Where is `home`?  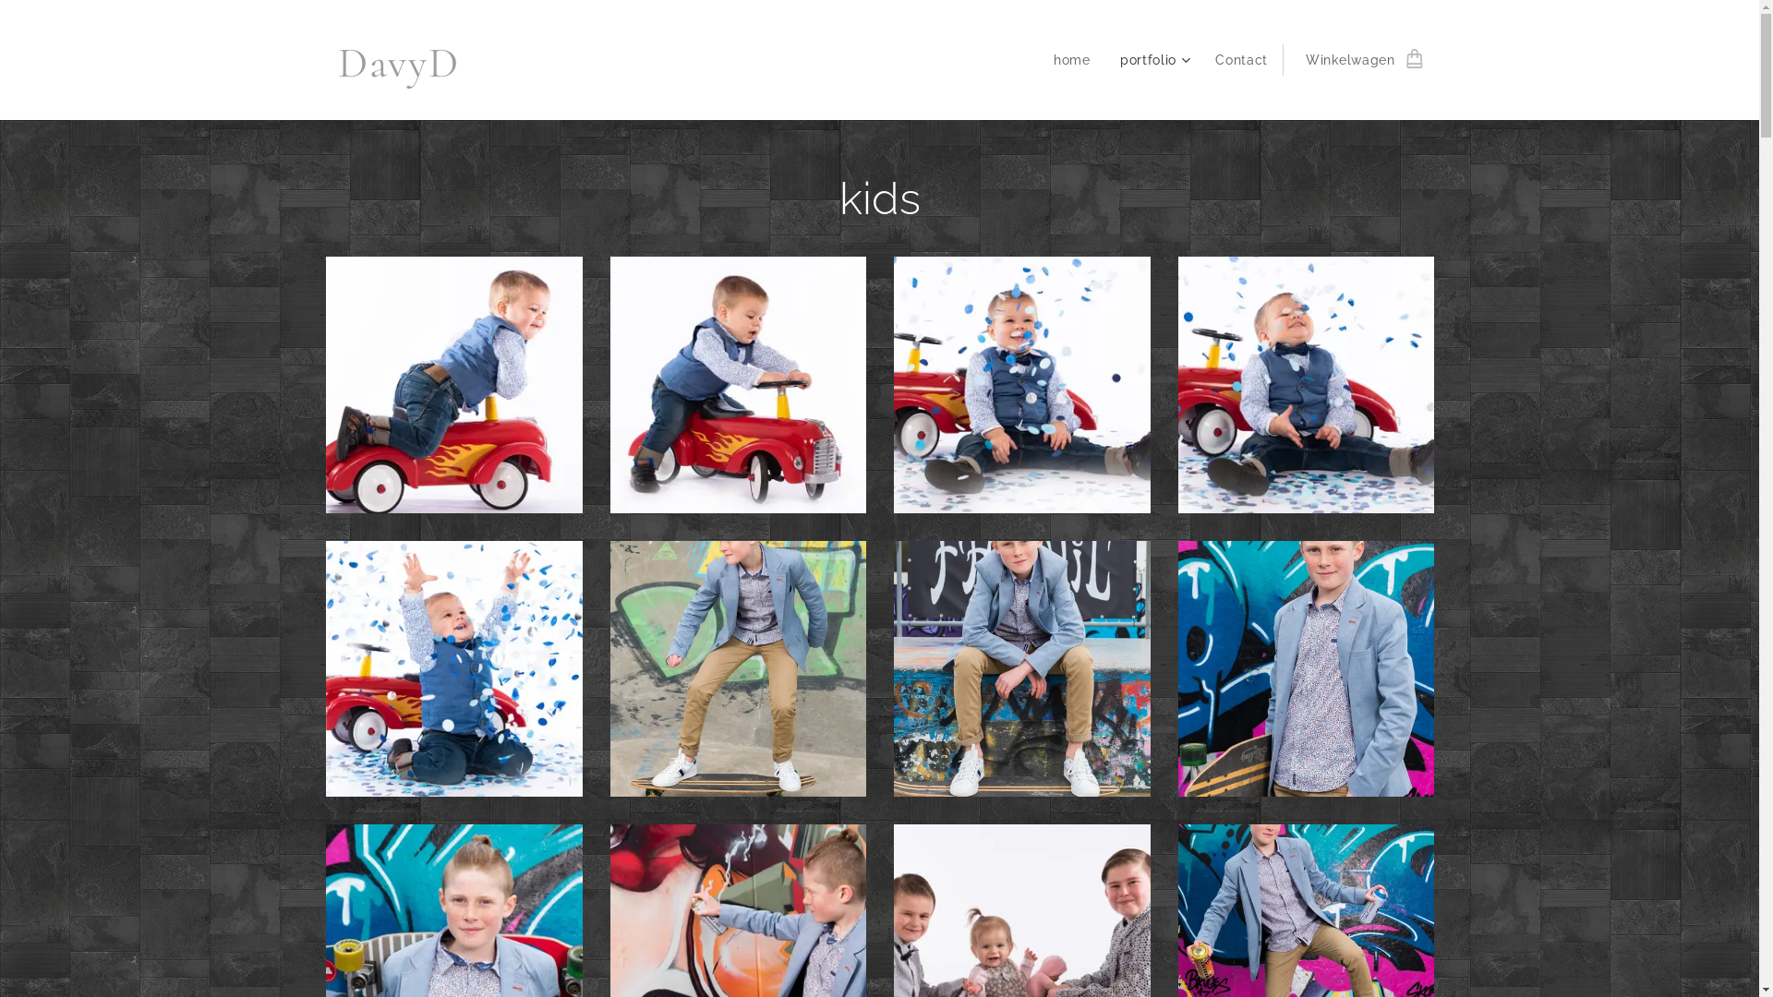 home is located at coordinates (1077, 60).